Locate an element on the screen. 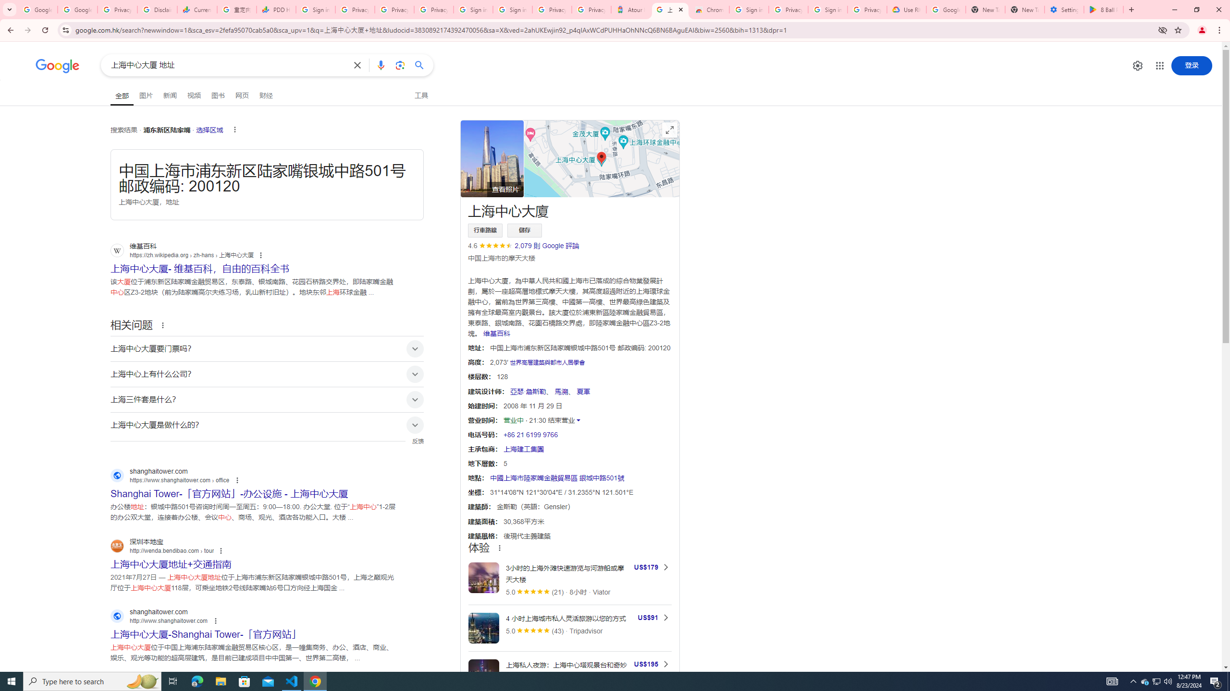 The height and width of the screenshot is (691, 1230). Sign in - Google Accounts is located at coordinates (828, 10).